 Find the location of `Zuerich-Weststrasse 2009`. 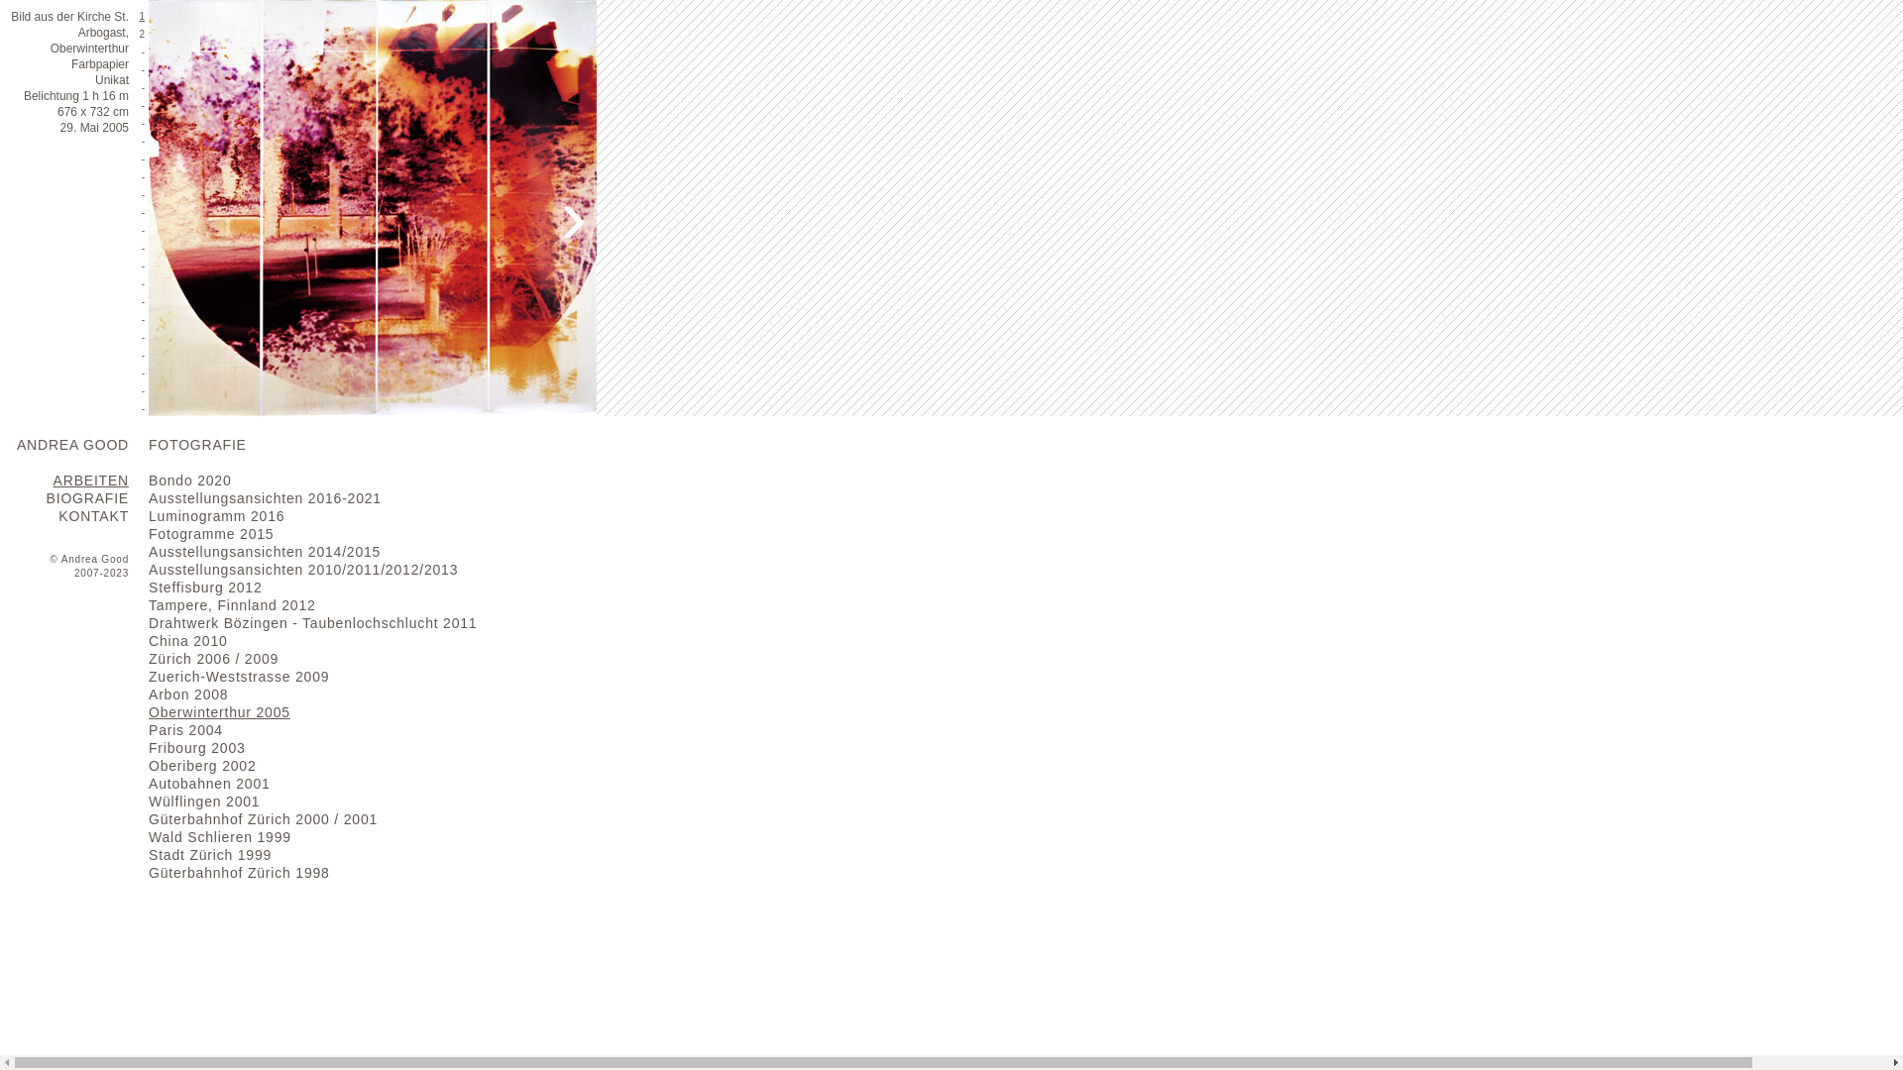

Zuerich-Weststrasse 2009 is located at coordinates (239, 677).